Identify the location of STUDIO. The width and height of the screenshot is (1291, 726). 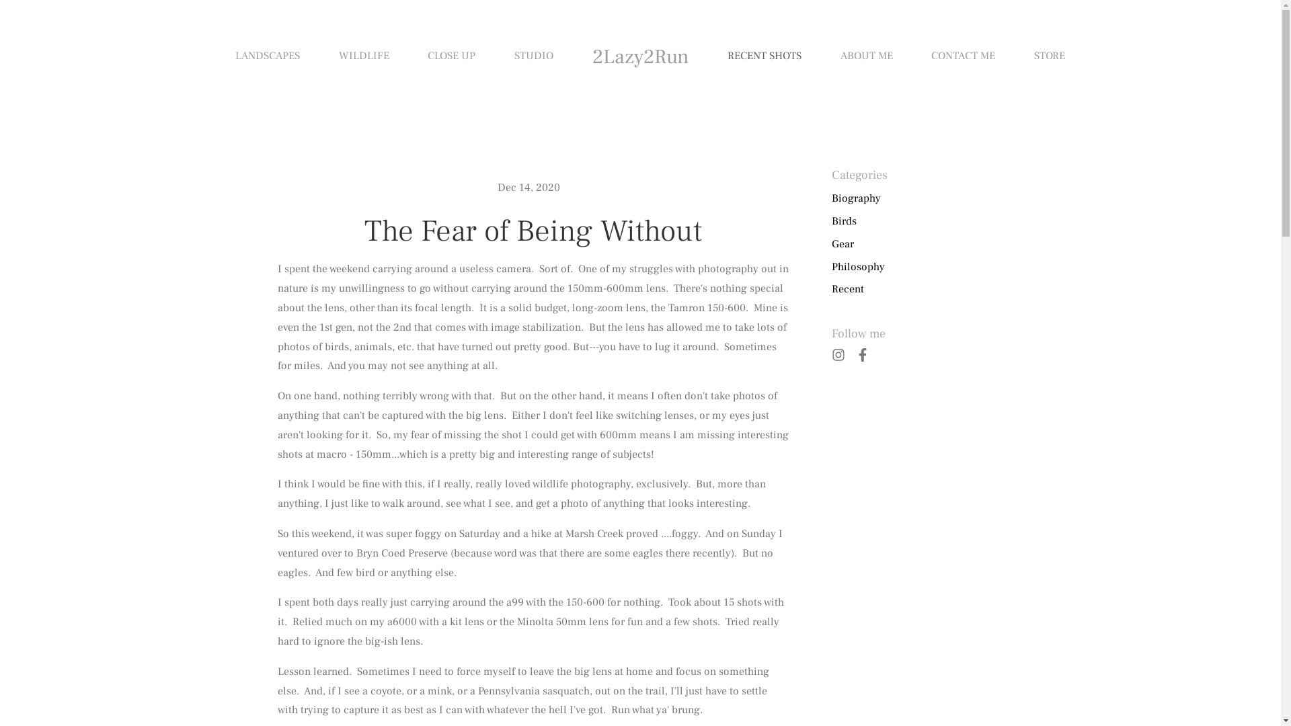
(534, 56).